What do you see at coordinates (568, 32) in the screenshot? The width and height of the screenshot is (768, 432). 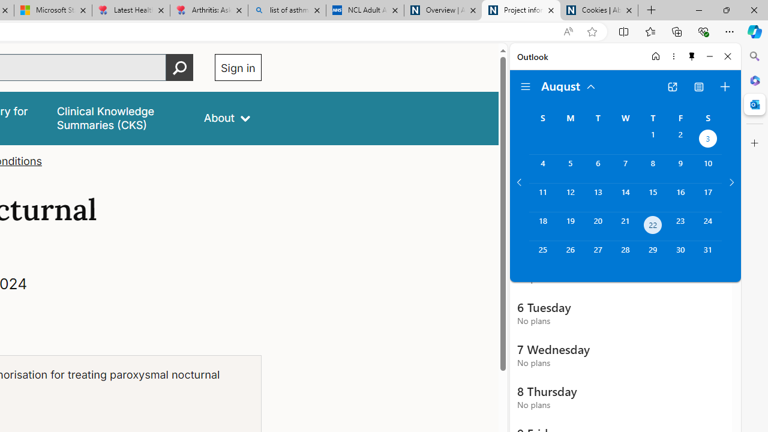 I see `Read aloud this page (Ctrl+Shift+U)` at bounding box center [568, 32].